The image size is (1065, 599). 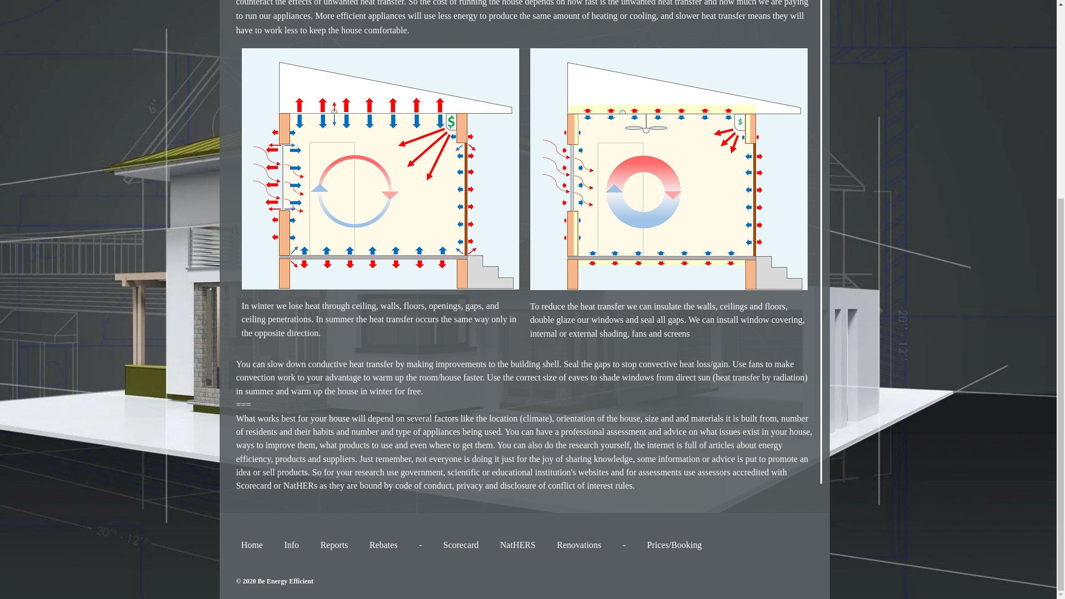 What do you see at coordinates (383, 545) in the screenshot?
I see `Rebates` at bounding box center [383, 545].